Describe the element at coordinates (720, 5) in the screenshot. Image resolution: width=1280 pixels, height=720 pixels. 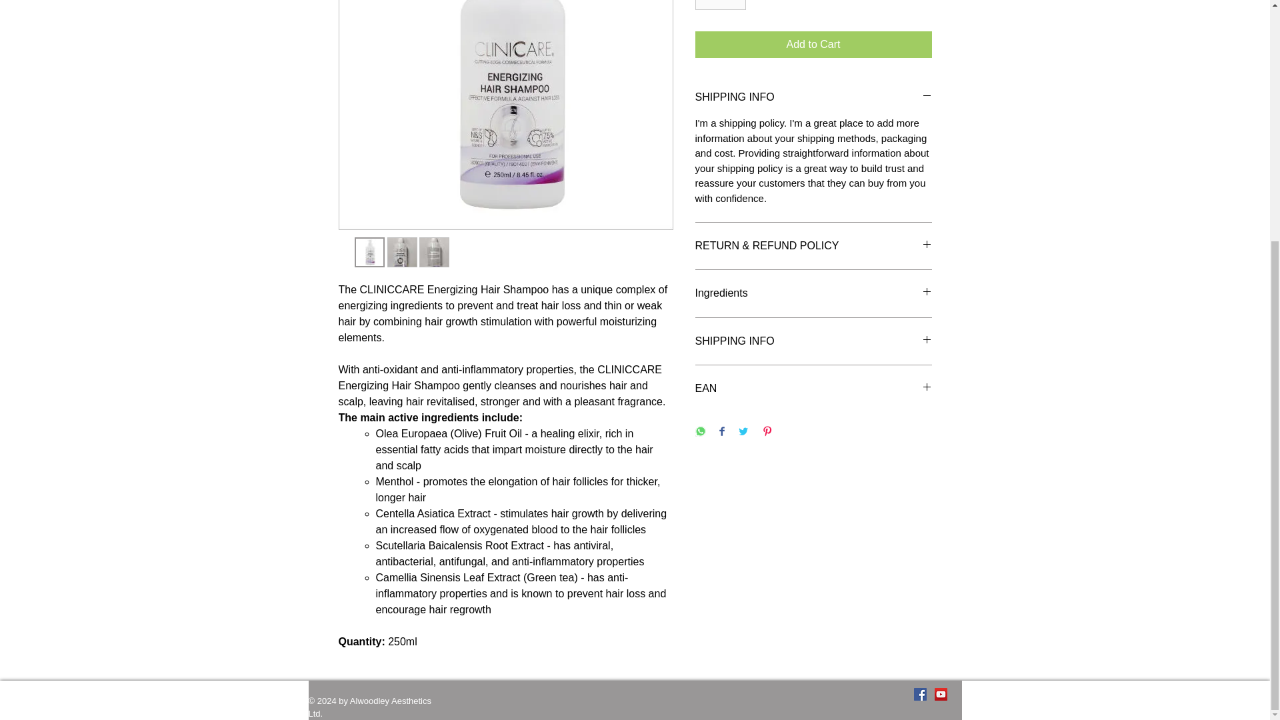
I see `1` at that location.